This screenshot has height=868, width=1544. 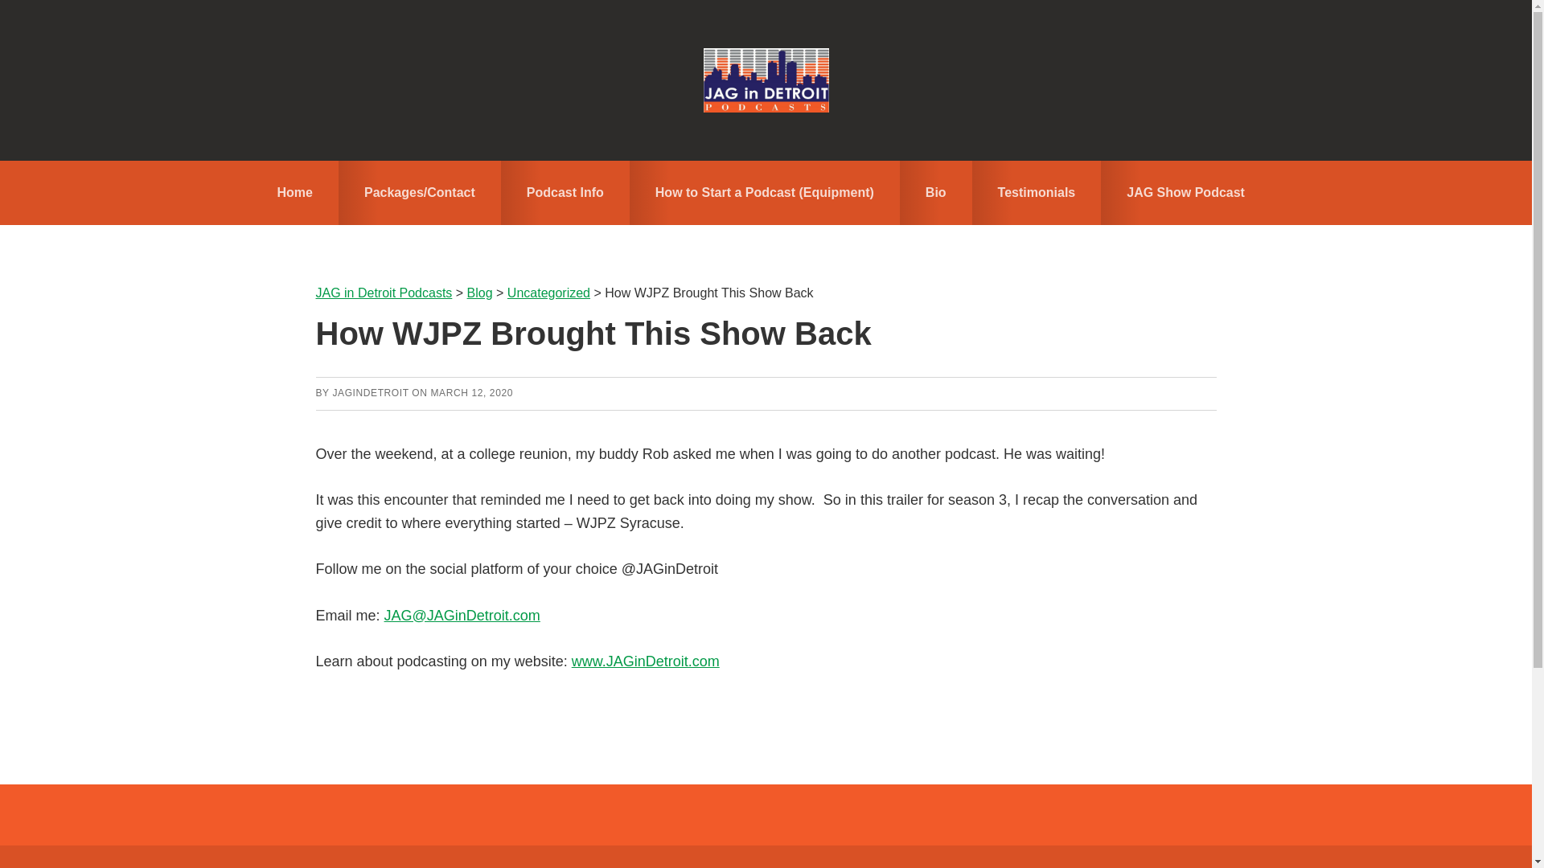 What do you see at coordinates (936, 192) in the screenshot?
I see `Bio` at bounding box center [936, 192].